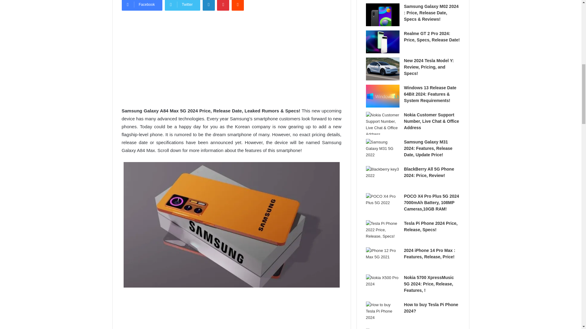 The image size is (586, 329). What do you see at coordinates (237, 5) in the screenshot?
I see `Reddit` at bounding box center [237, 5].